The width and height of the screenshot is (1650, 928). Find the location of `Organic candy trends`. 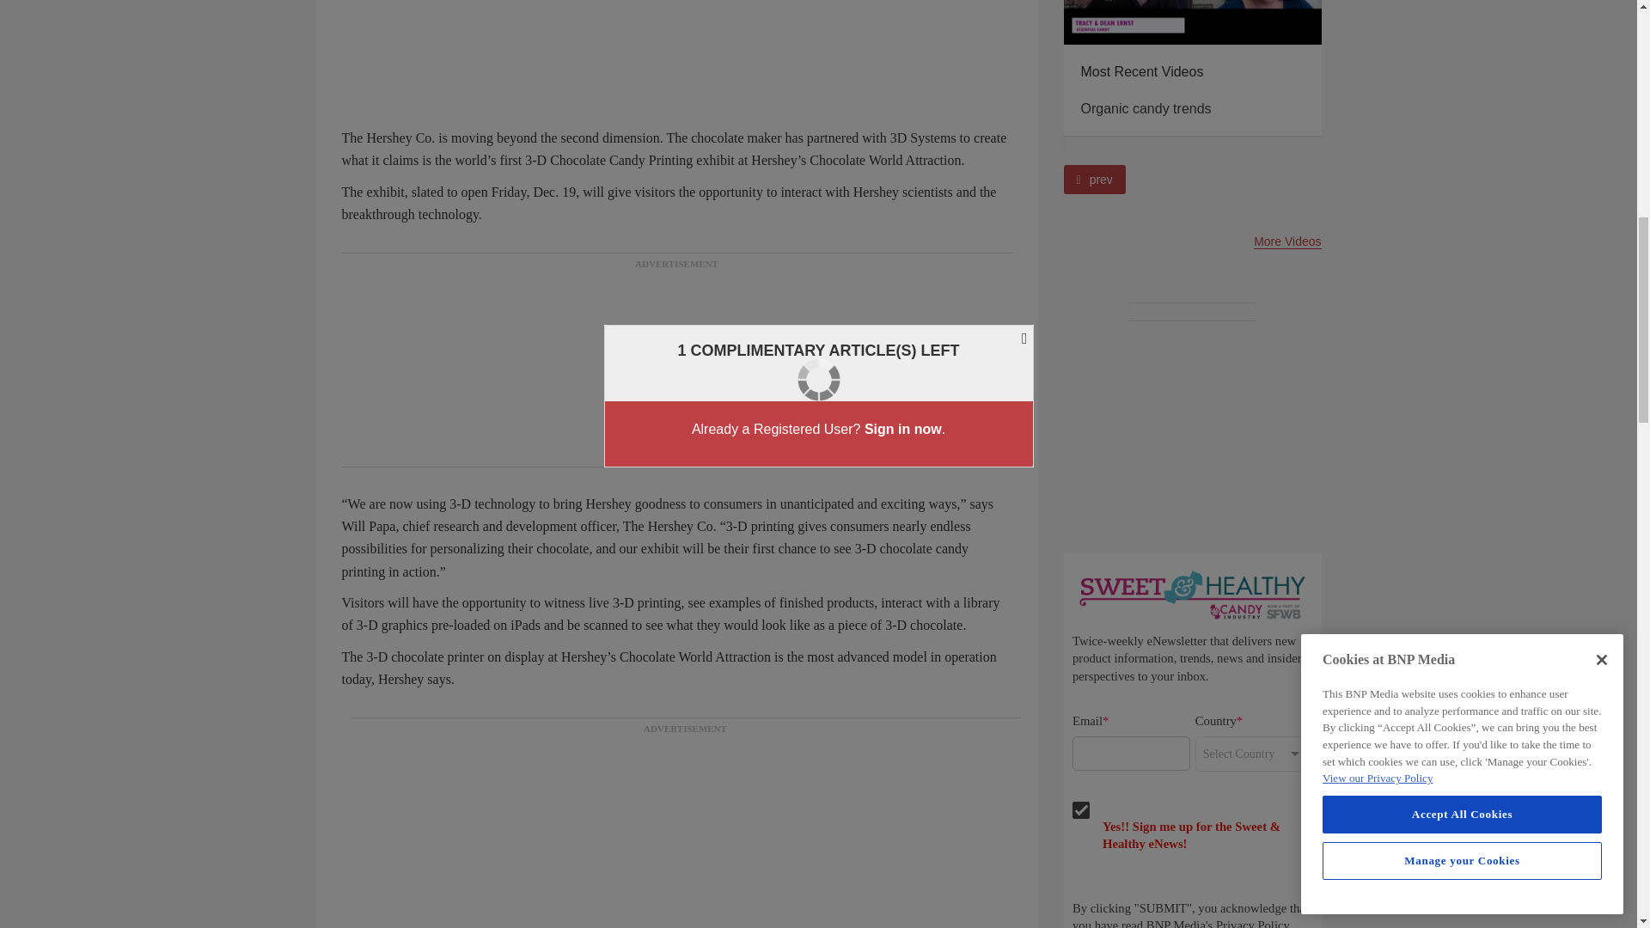

Organic candy trends is located at coordinates (1193, 22).